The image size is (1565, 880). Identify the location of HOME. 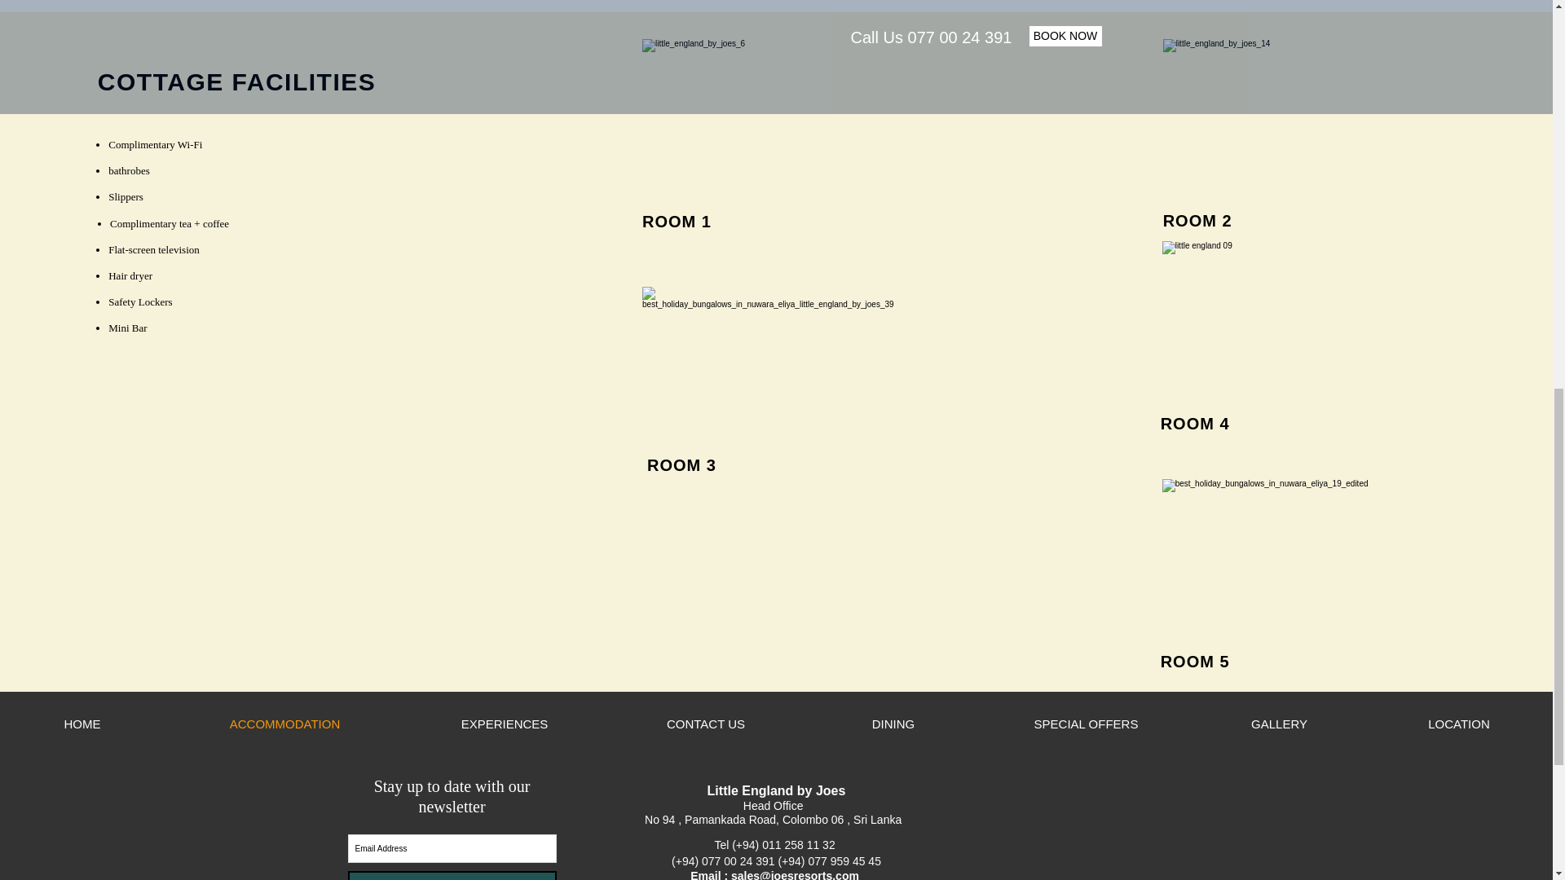
(82, 724).